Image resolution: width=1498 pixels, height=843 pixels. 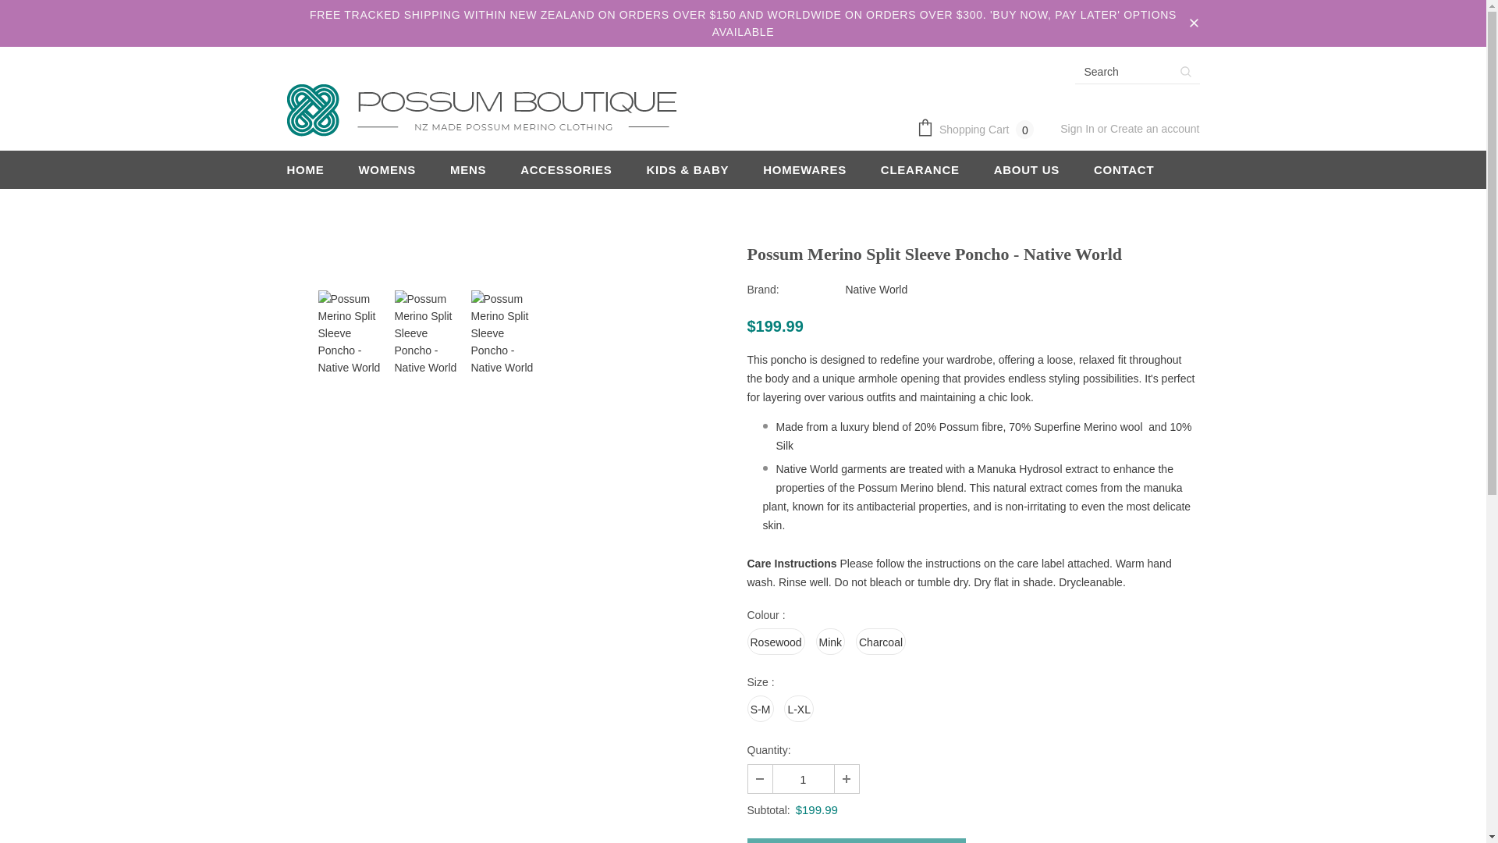 I want to click on close, so click(x=1194, y=23).